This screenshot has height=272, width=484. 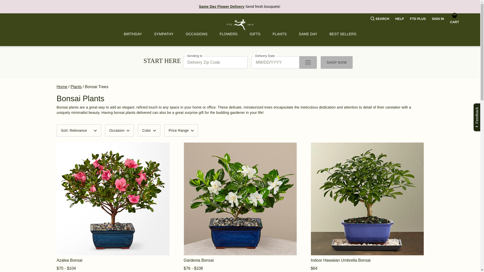 I want to click on HELP, so click(x=399, y=19).